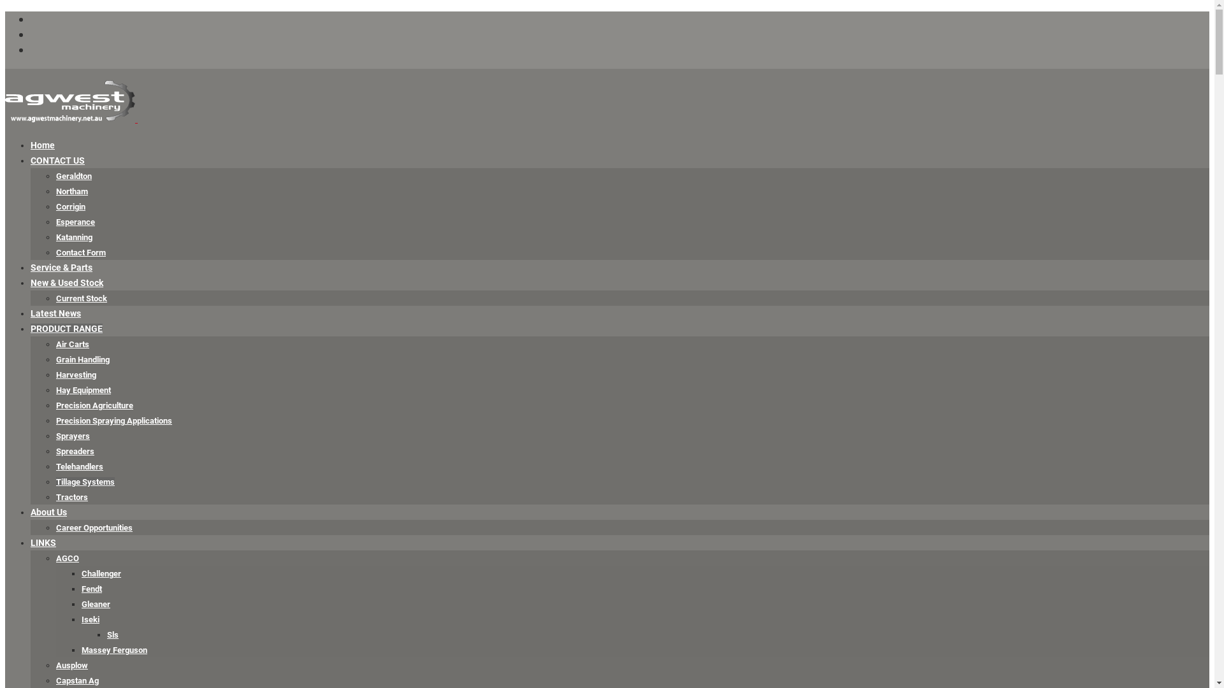  What do you see at coordinates (61, 268) in the screenshot?
I see `Service & Parts` at bounding box center [61, 268].